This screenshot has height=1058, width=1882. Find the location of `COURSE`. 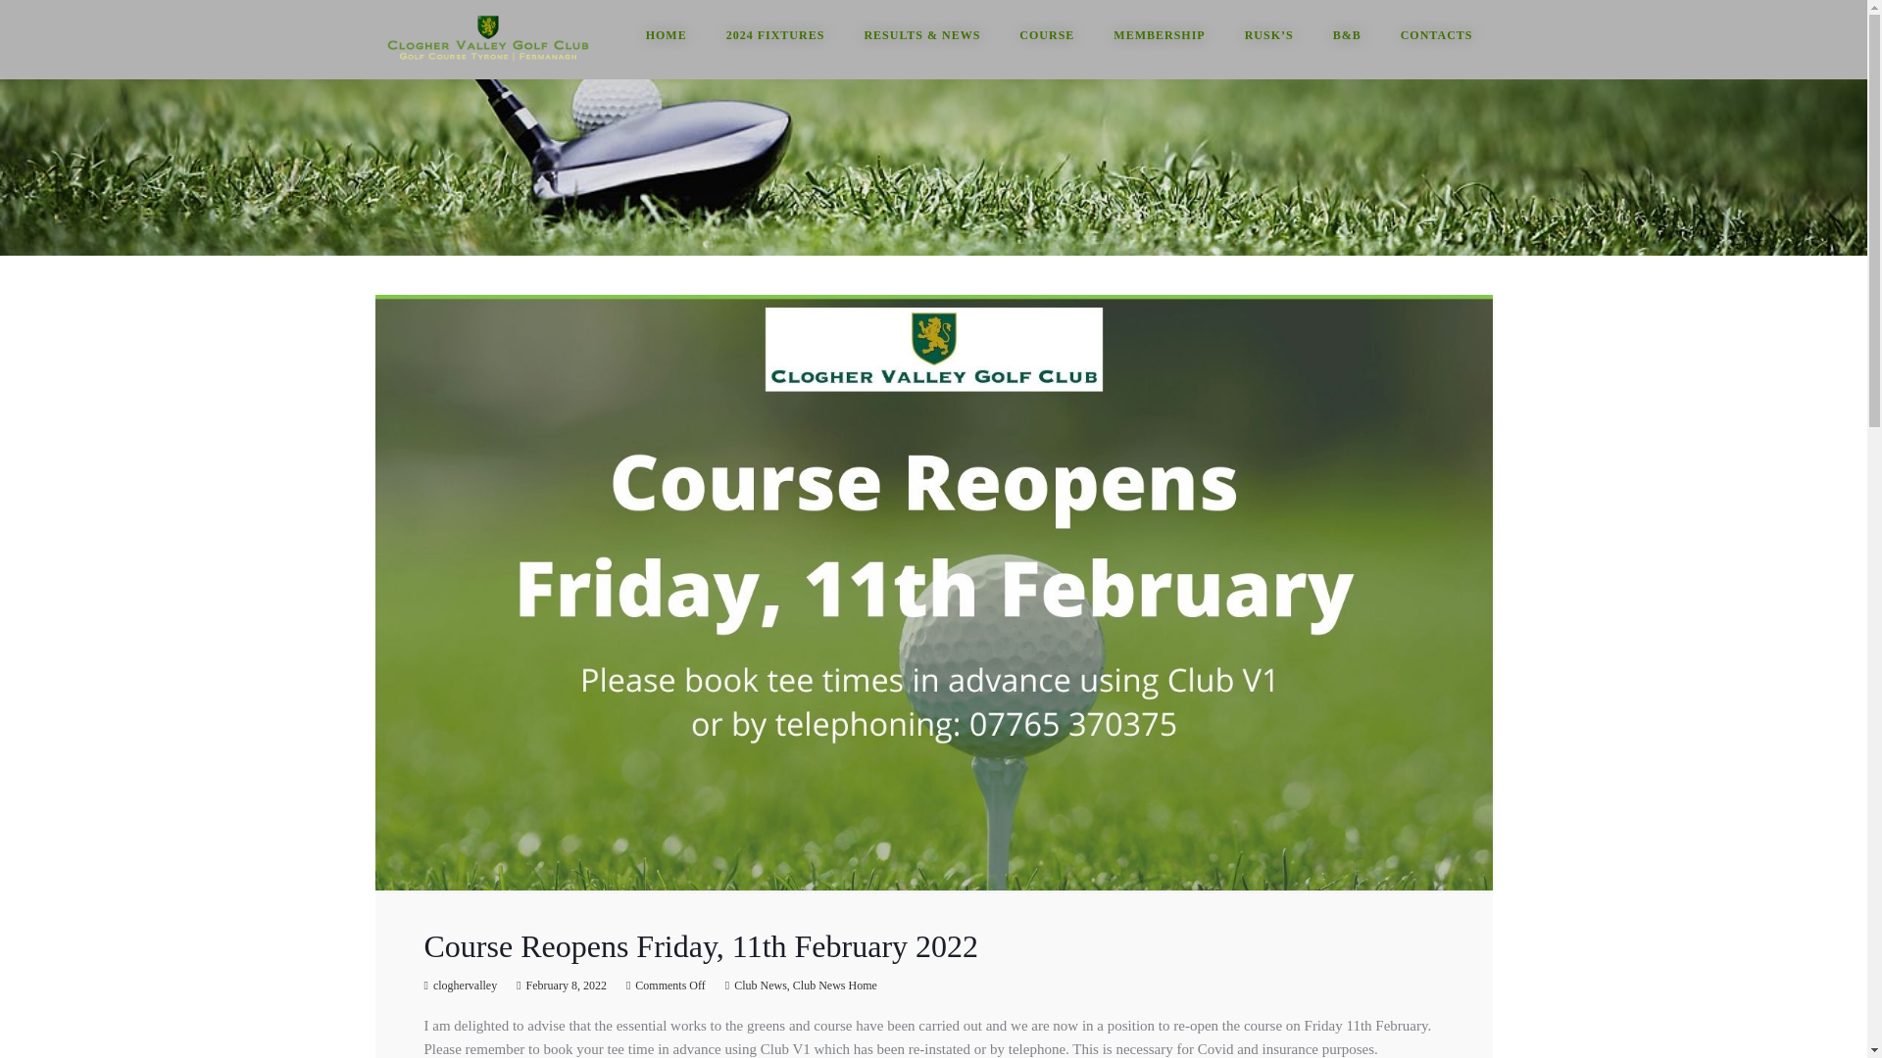

COURSE is located at coordinates (1046, 35).